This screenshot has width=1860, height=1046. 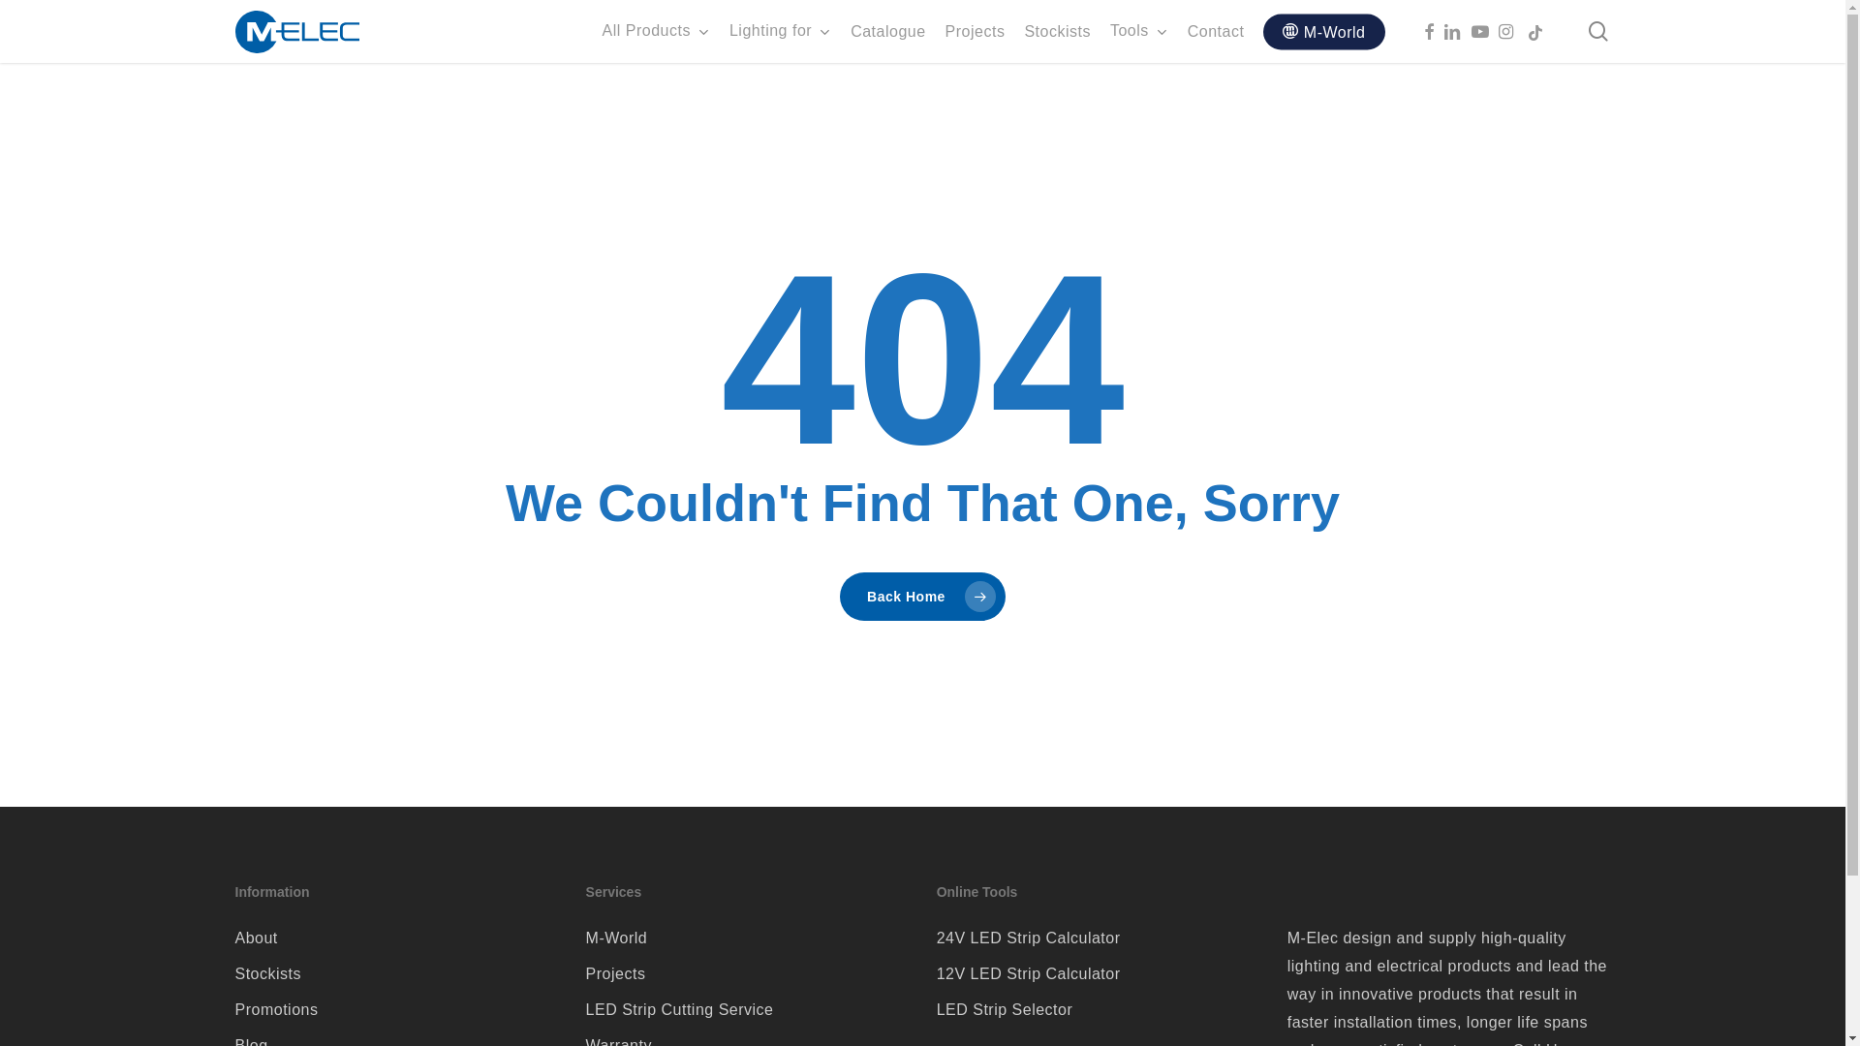 What do you see at coordinates (922, 597) in the screenshot?
I see `Back Home` at bounding box center [922, 597].